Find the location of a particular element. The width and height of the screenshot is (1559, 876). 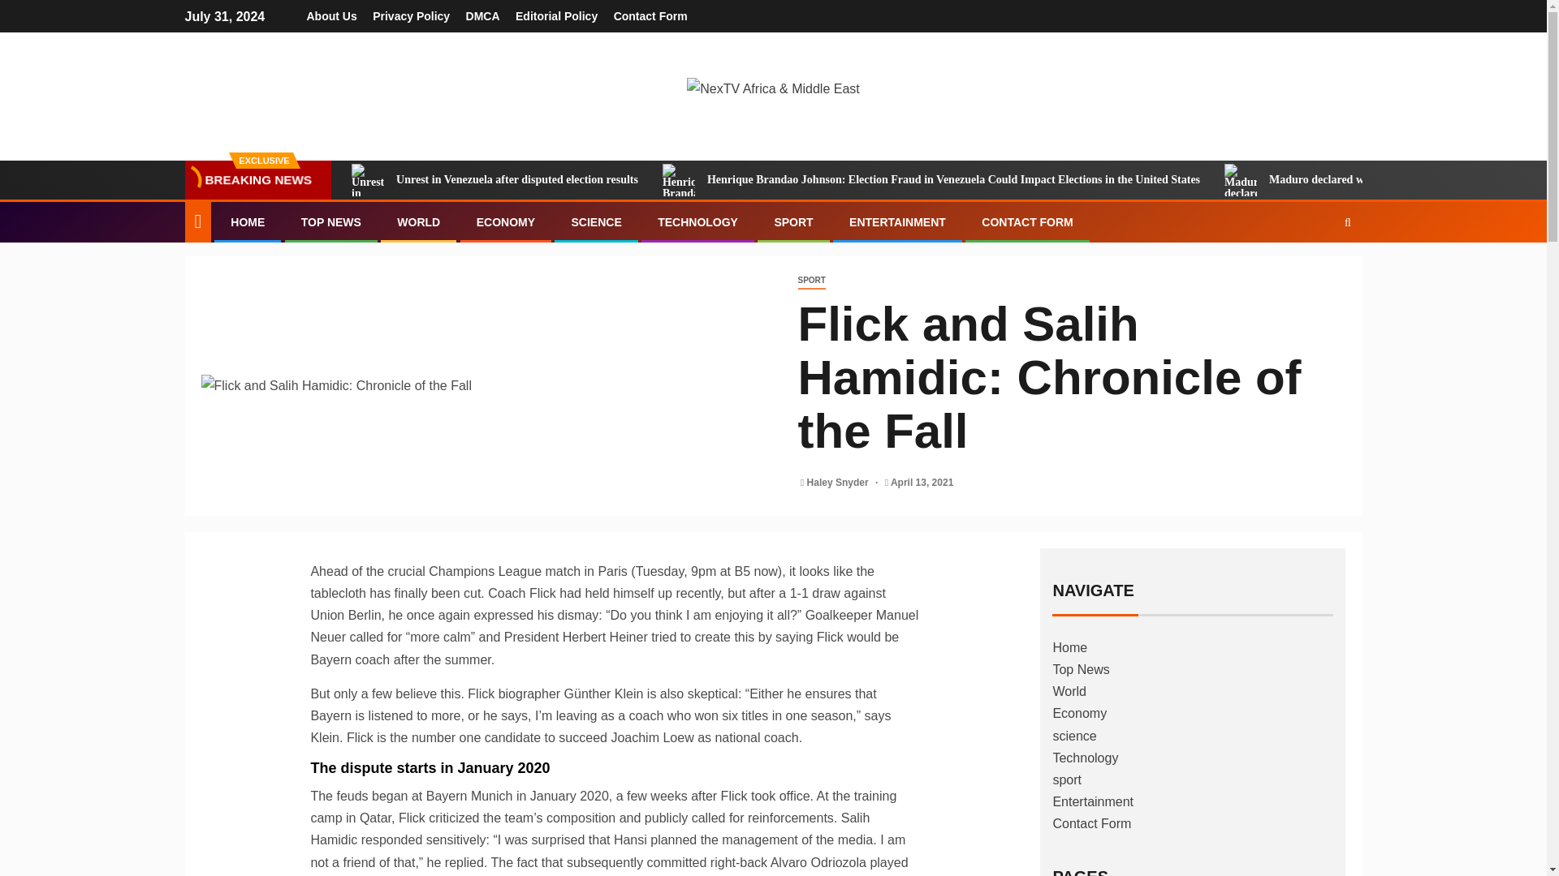

TOP NEWS is located at coordinates (331, 221).